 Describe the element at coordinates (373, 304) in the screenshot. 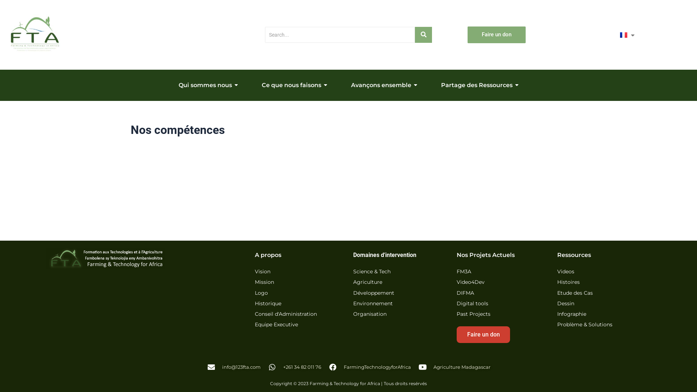

I see `Environnement` at that location.